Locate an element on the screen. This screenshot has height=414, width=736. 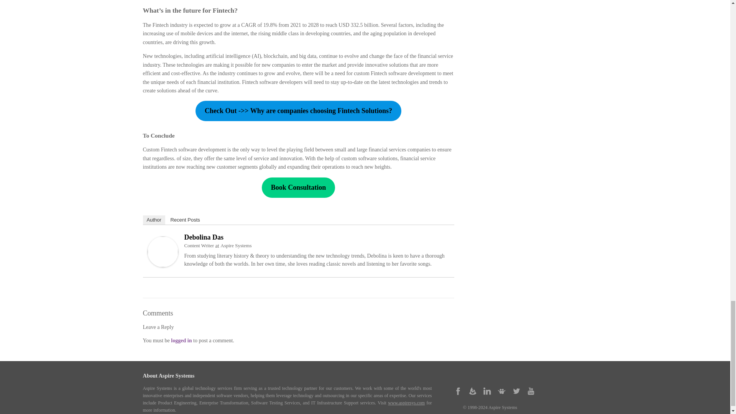
FeedBurner is located at coordinates (473, 391).